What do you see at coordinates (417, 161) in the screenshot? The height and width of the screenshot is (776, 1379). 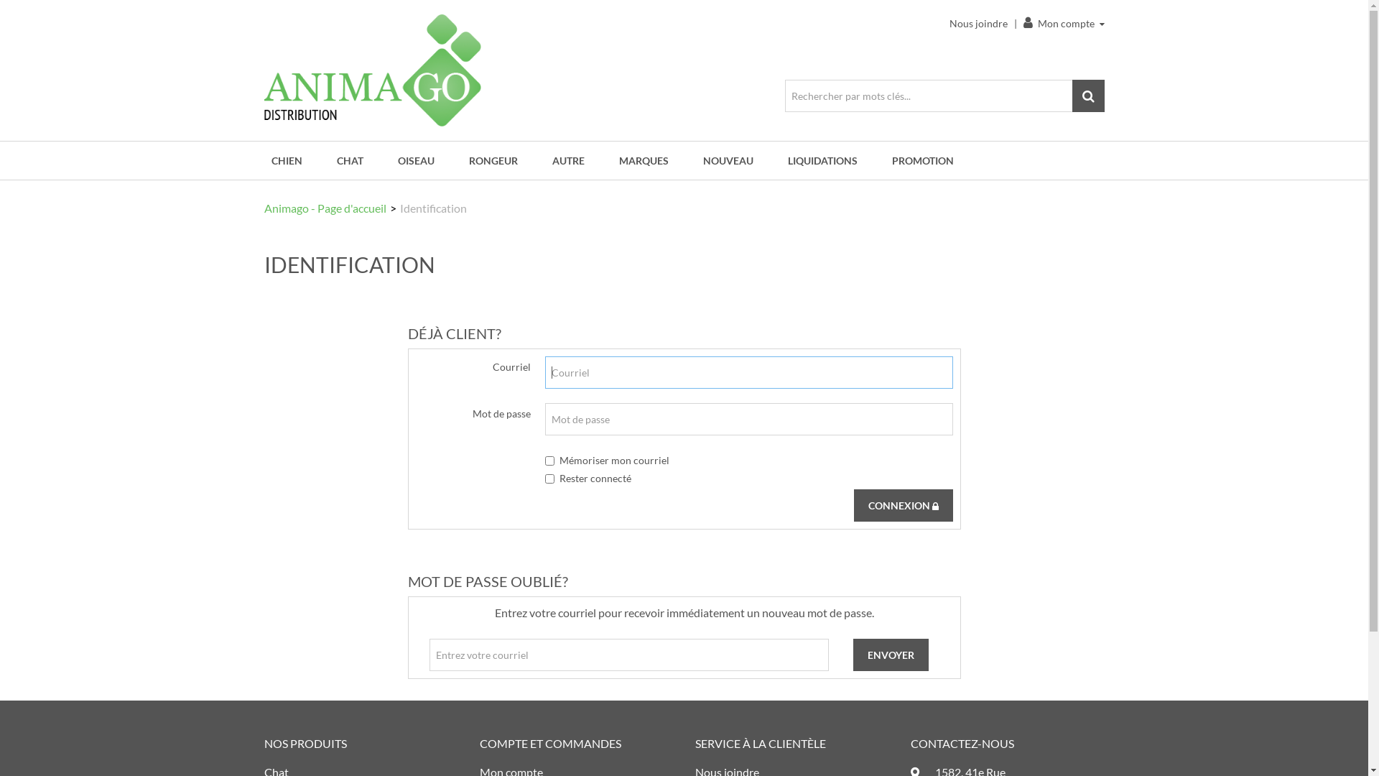 I see `OISEAU` at bounding box center [417, 161].